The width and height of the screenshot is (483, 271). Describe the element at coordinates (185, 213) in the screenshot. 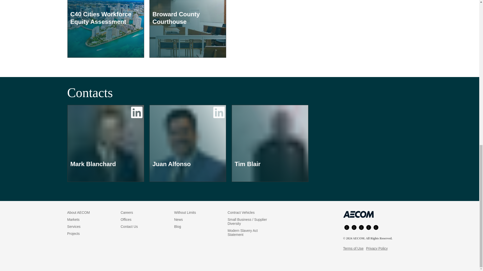

I see `Without Limits` at that location.